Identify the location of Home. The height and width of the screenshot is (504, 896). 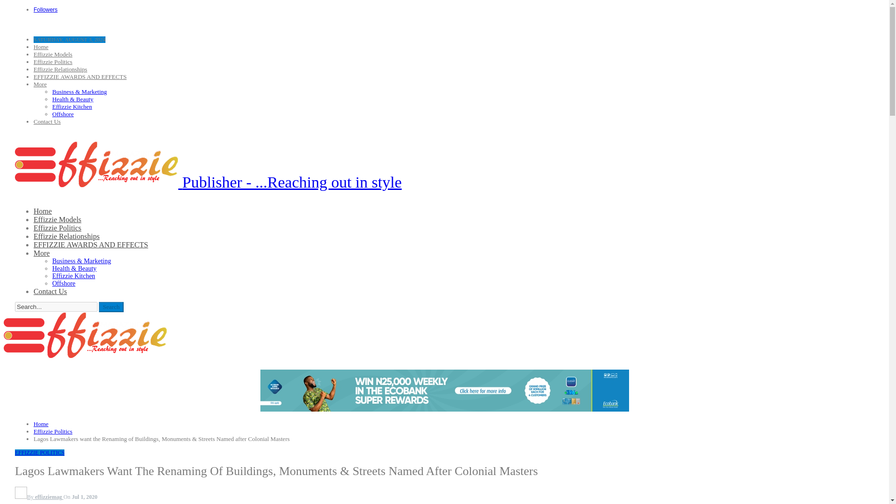
(41, 47).